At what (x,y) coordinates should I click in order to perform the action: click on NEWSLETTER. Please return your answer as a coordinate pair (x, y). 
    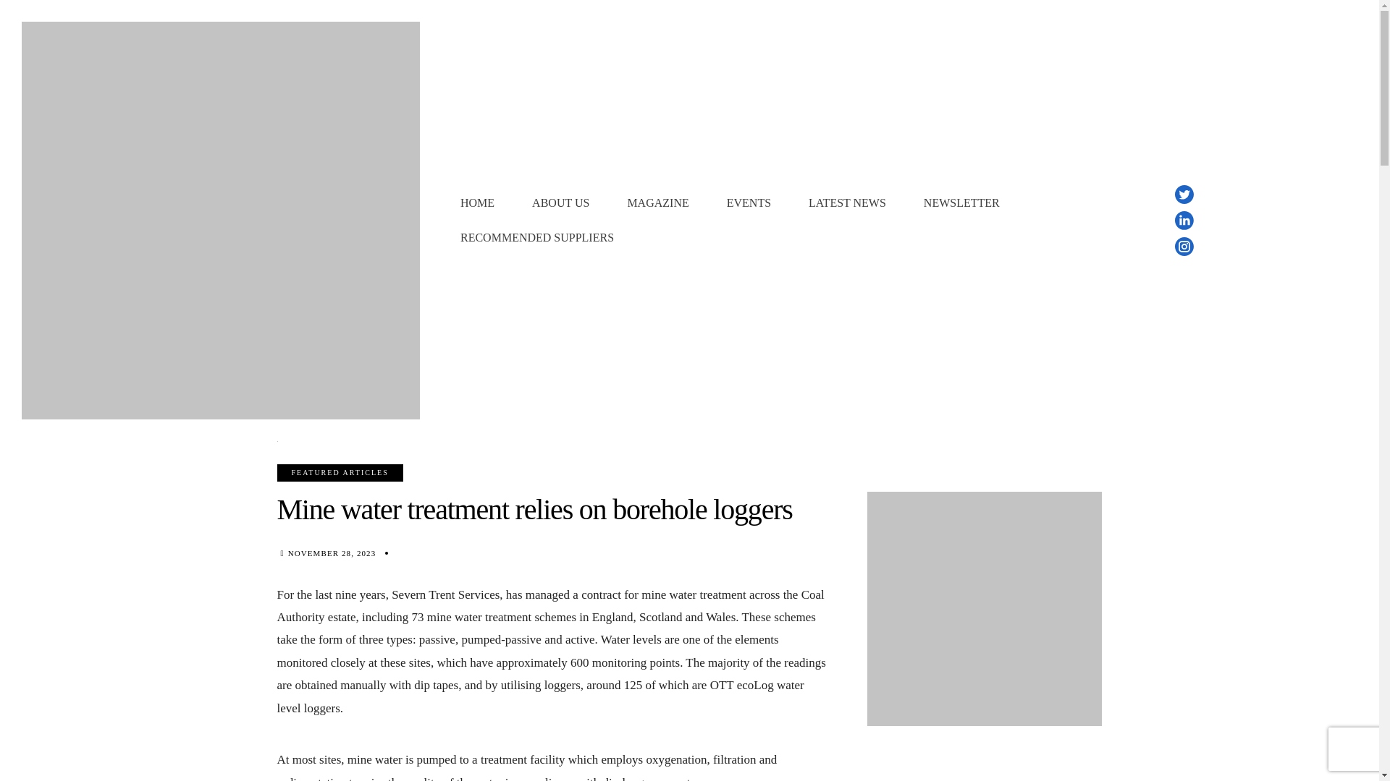
    Looking at the image, I should click on (961, 202).